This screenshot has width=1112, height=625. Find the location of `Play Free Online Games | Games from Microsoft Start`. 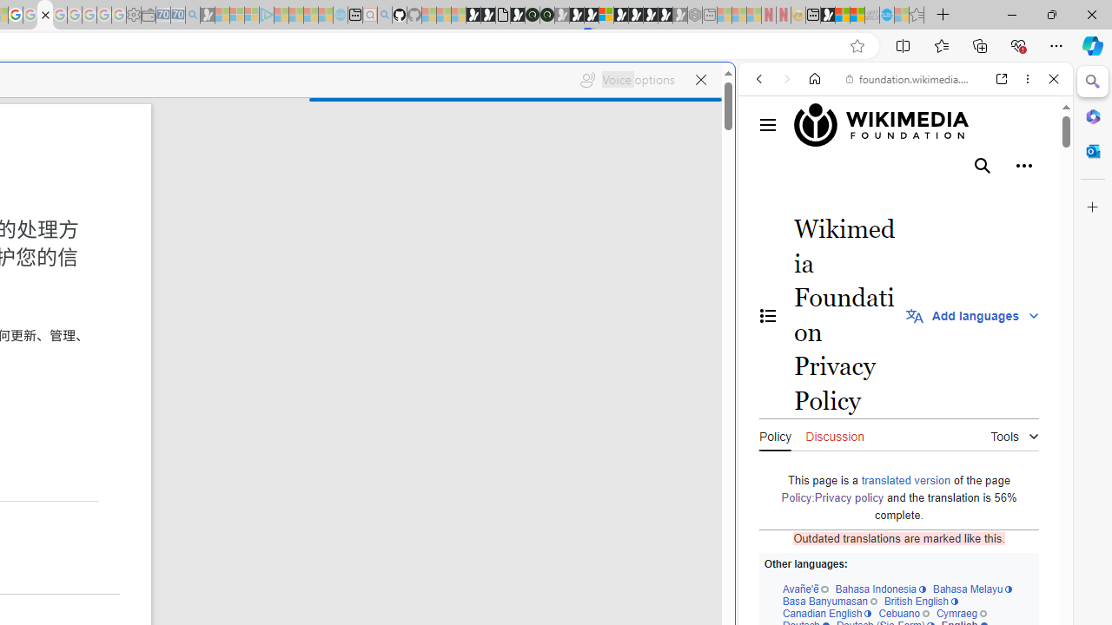

Play Free Online Games | Games from Microsoft Start is located at coordinates (636, 16).